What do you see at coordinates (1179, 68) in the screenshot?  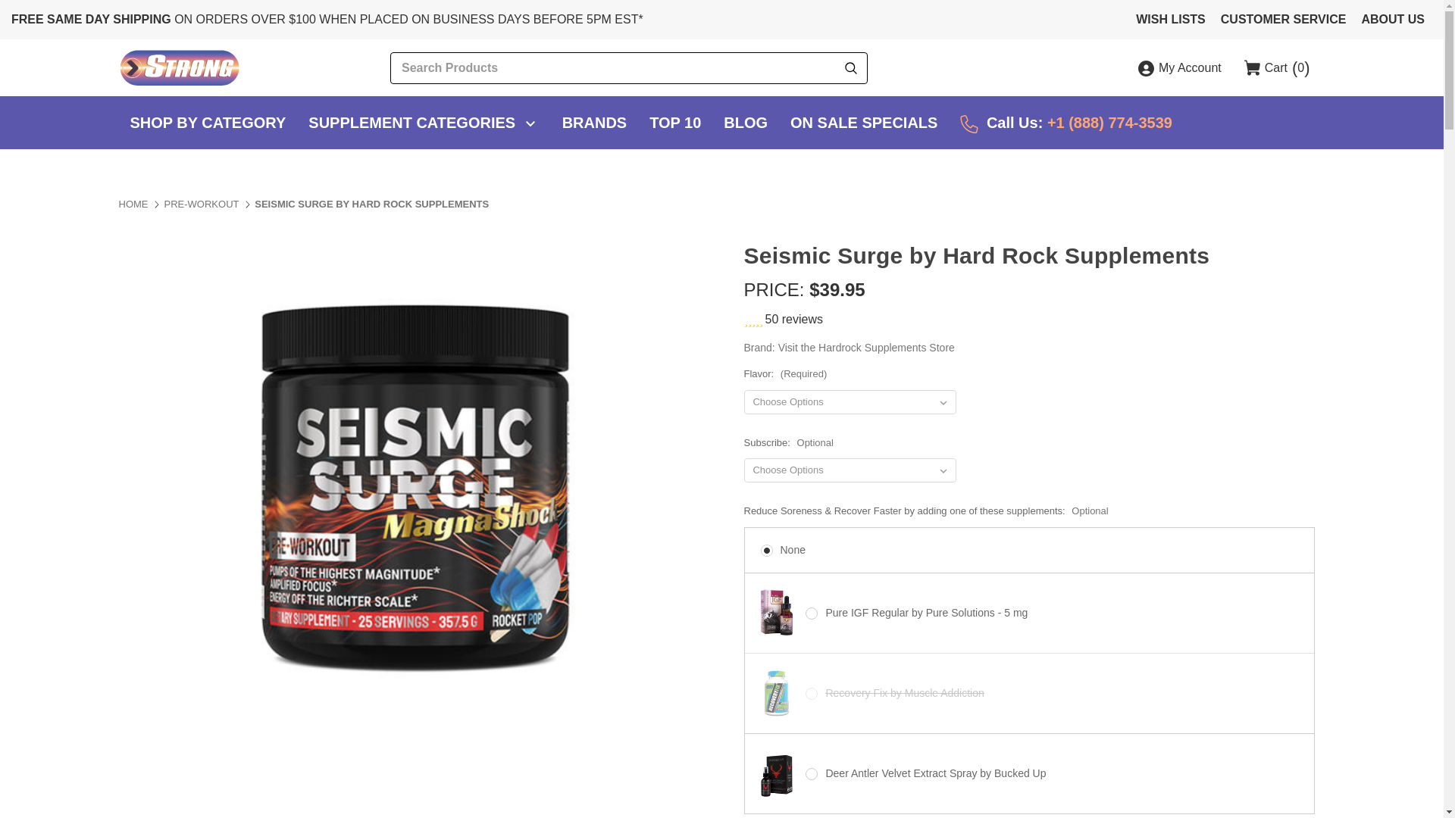 I see `My Account` at bounding box center [1179, 68].